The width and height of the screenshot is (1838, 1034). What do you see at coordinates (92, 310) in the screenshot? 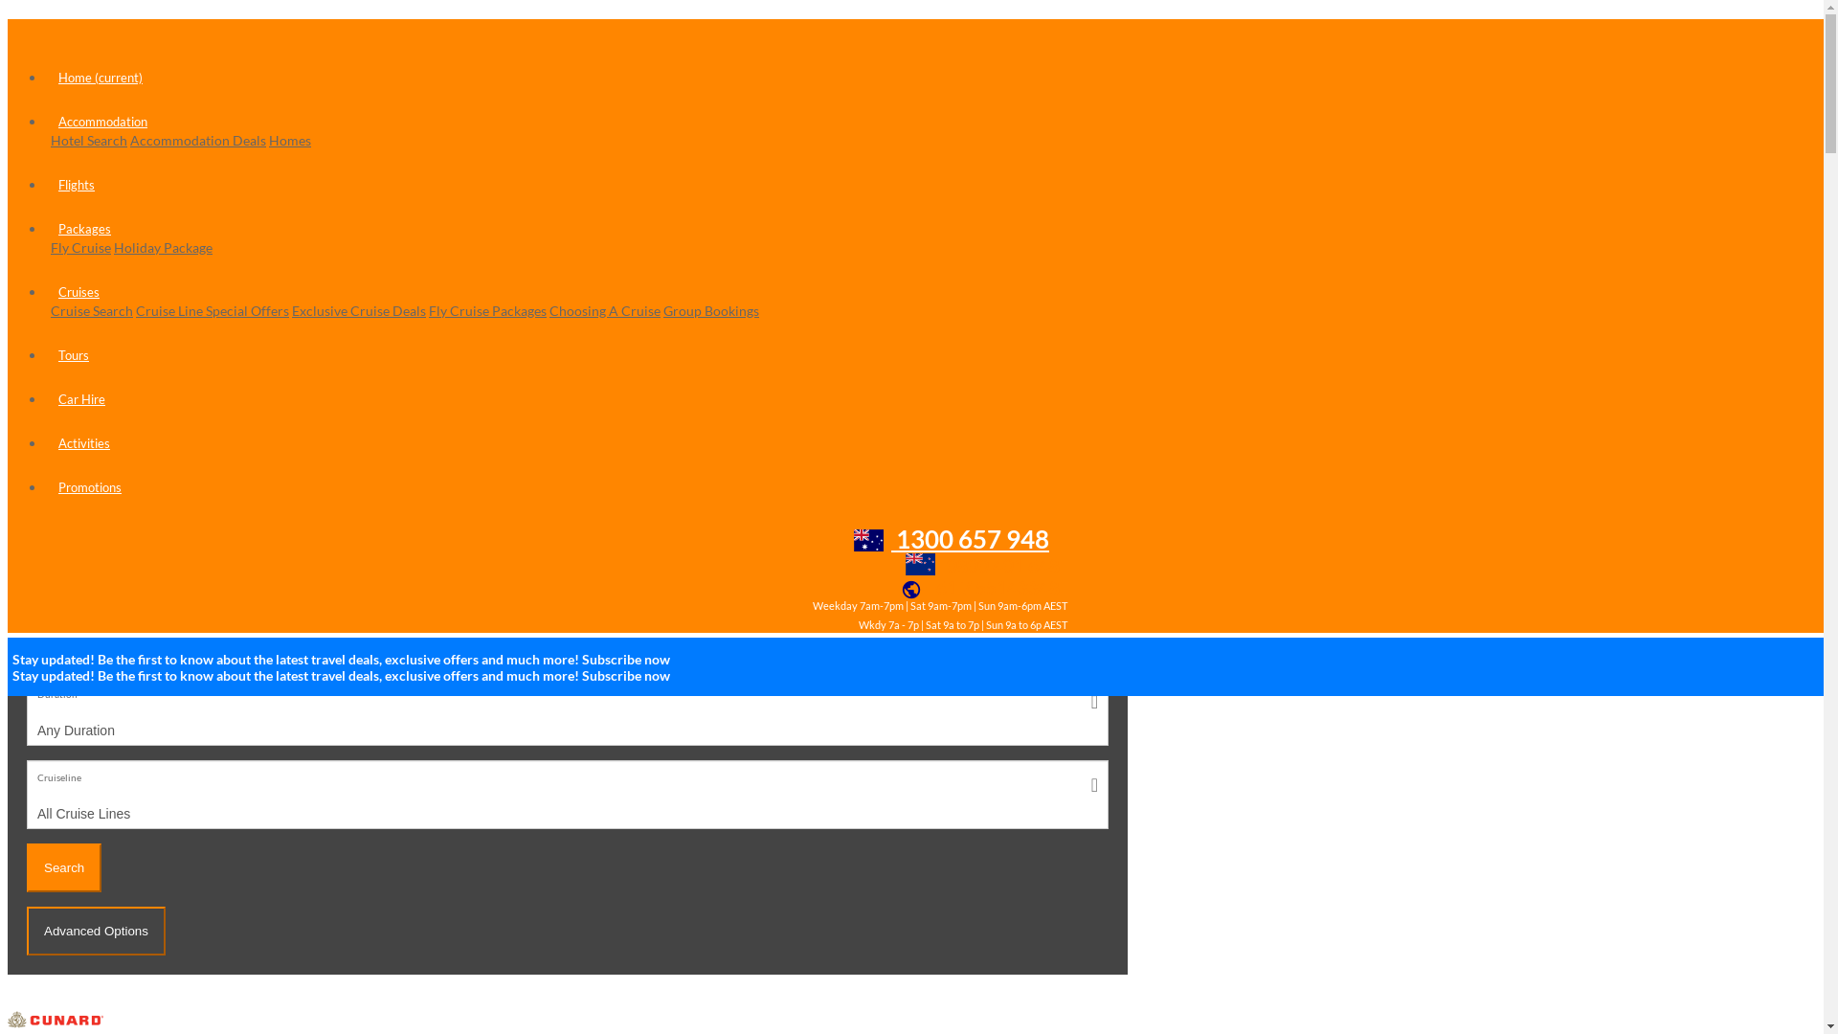
I see `Cruise Search` at bounding box center [92, 310].